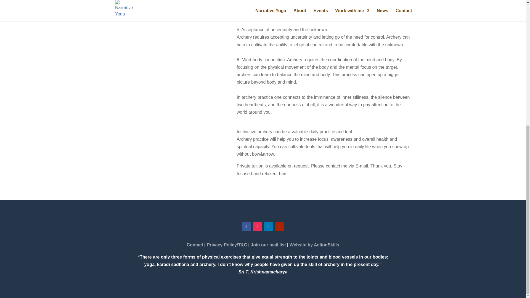 The width and height of the screenshot is (530, 298). Describe the element at coordinates (314, 245) in the screenshot. I see `Website by ActionSkills` at that location.